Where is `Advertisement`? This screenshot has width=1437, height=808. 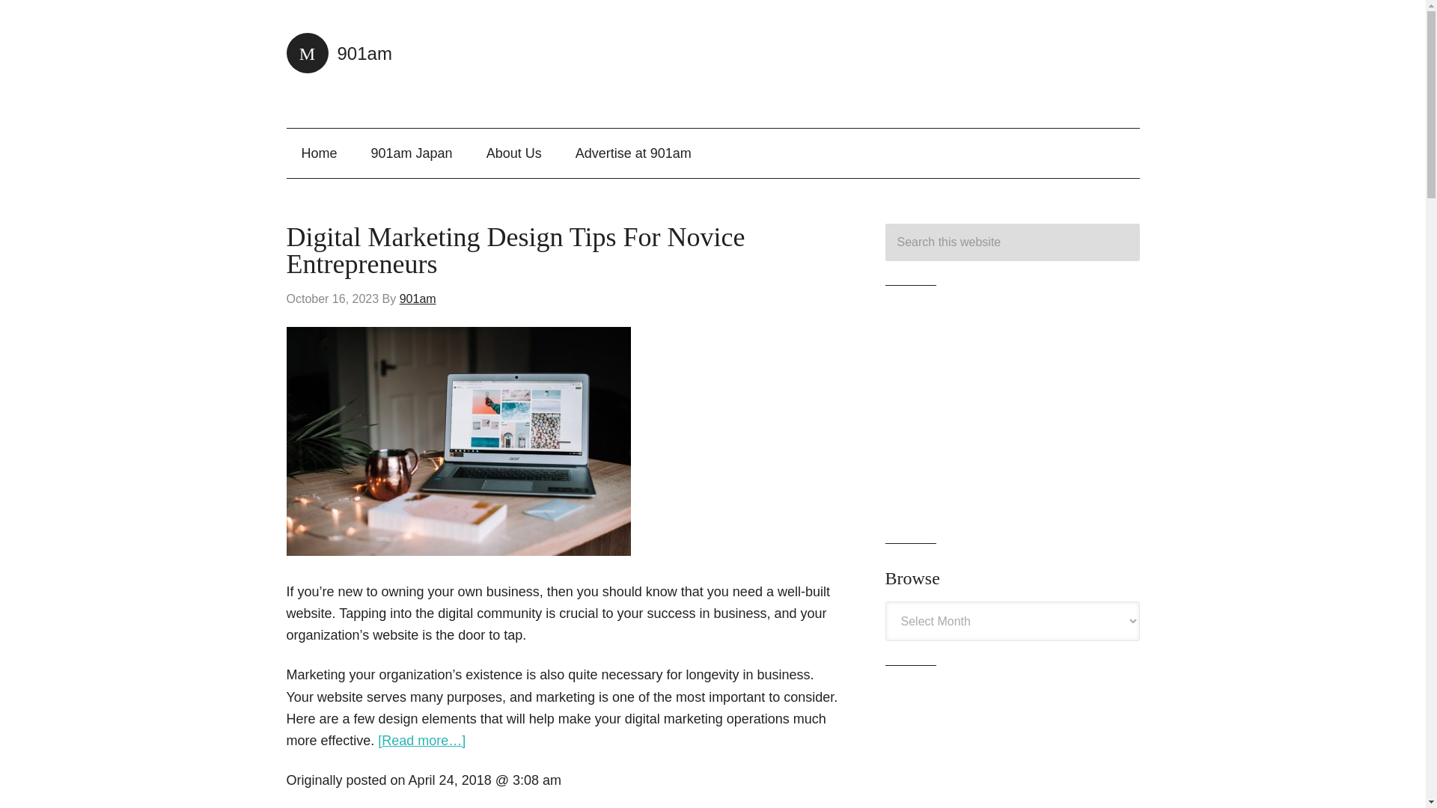
Advertisement is located at coordinates (900, 63).